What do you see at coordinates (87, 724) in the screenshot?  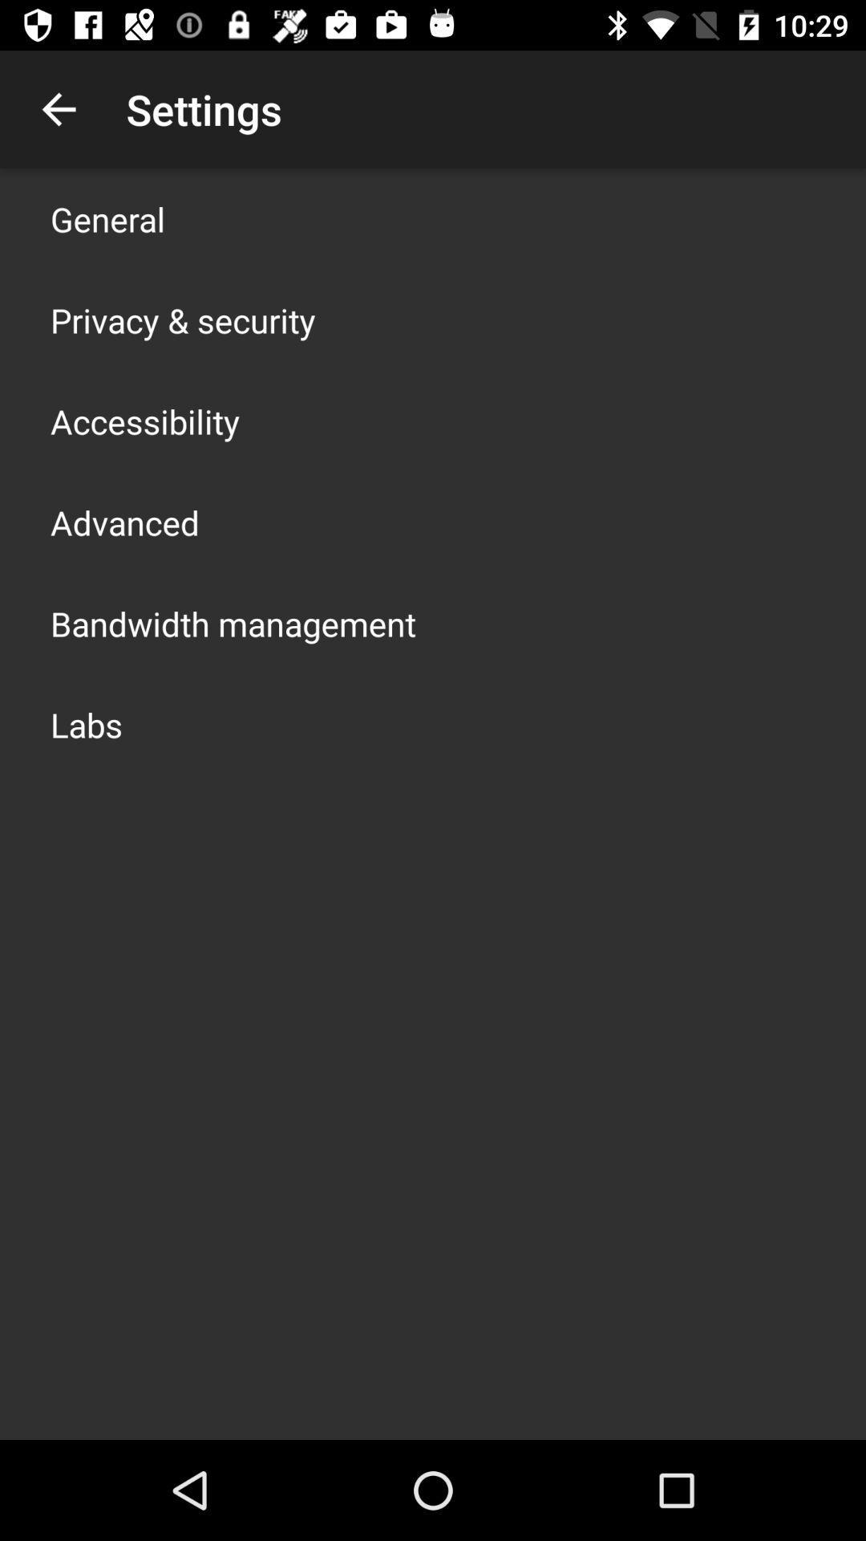 I see `turn off icon below the bandwidth management item` at bounding box center [87, 724].